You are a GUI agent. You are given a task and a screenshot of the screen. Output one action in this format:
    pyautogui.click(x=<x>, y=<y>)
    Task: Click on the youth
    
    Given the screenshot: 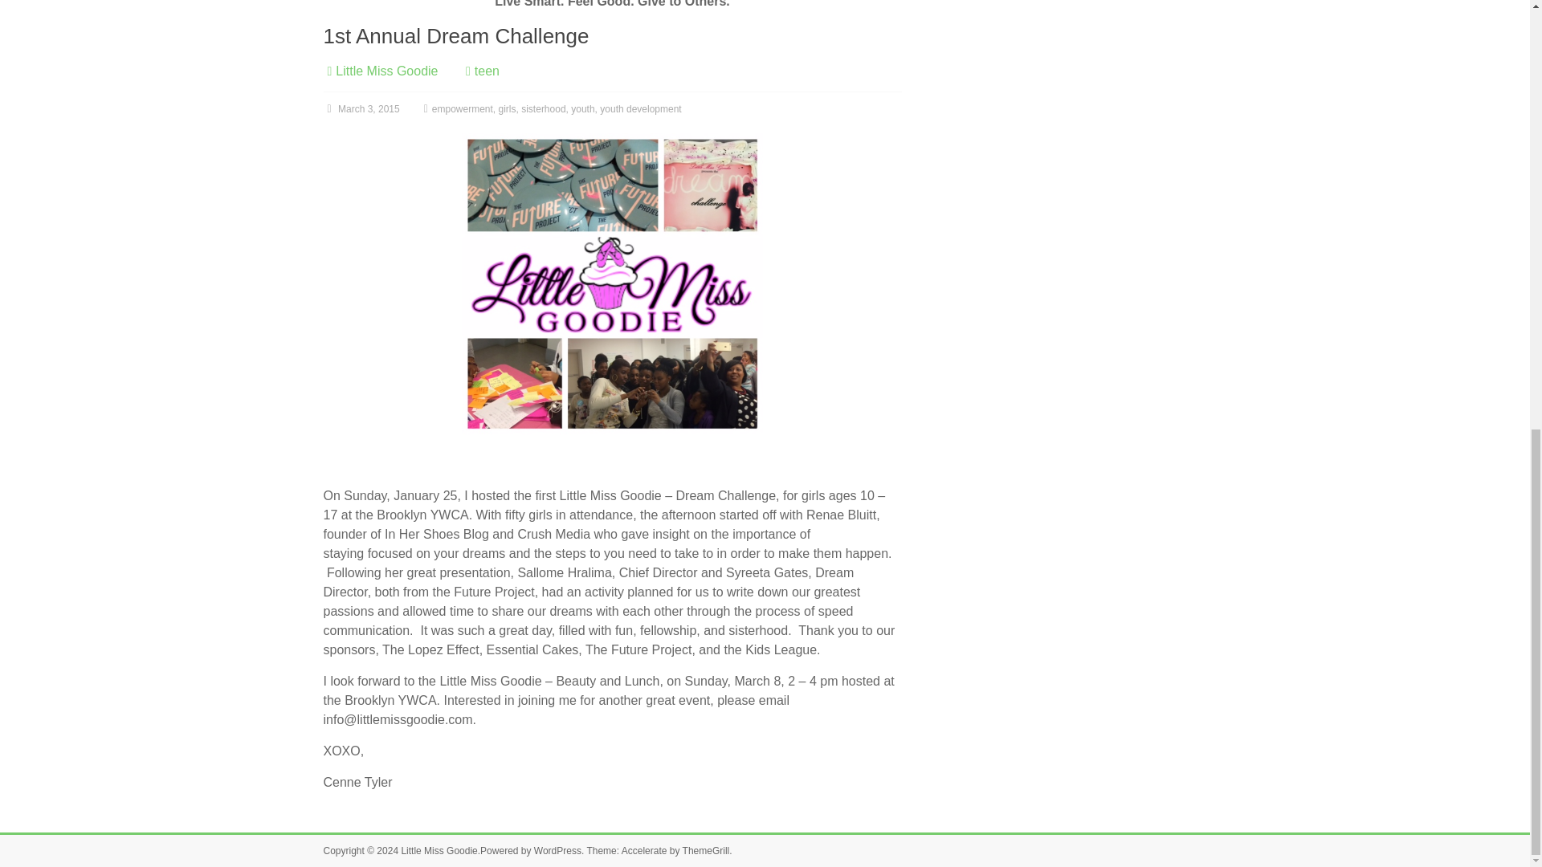 What is the action you would take?
    pyautogui.click(x=581, y=108)
    